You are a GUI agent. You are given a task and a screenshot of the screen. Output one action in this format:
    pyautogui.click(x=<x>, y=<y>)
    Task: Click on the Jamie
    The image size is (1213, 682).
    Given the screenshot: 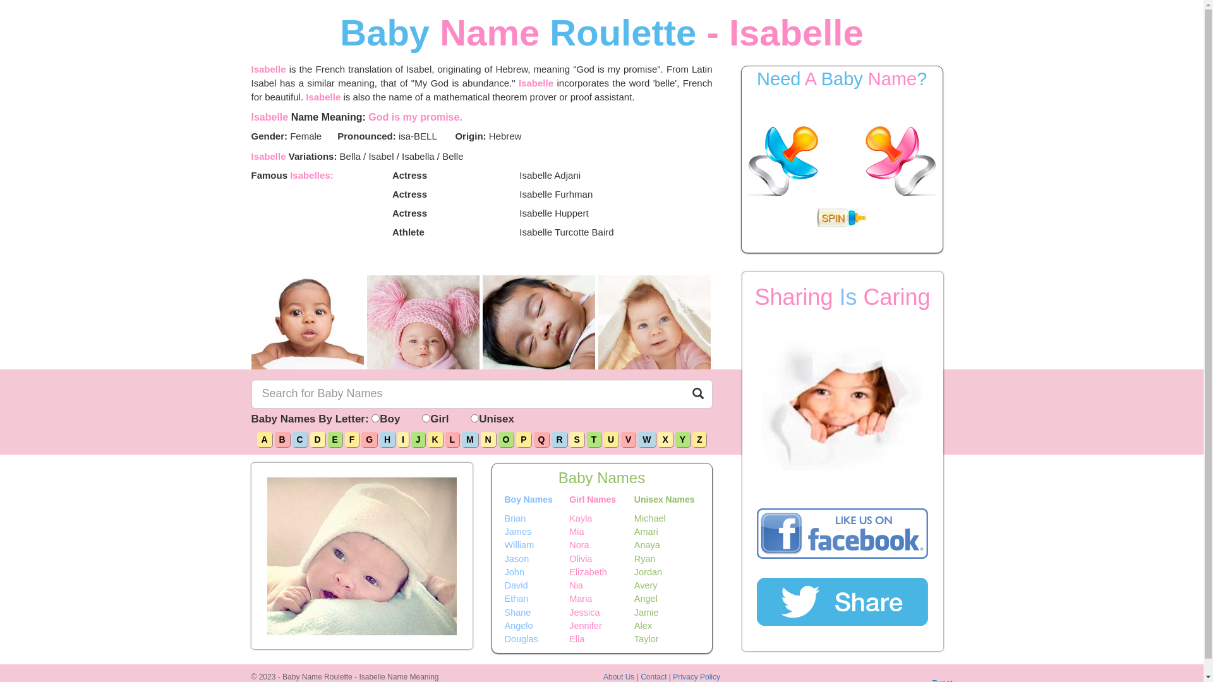 What is the action you would take?
    pyautogui.click(x=667, y=613)
    